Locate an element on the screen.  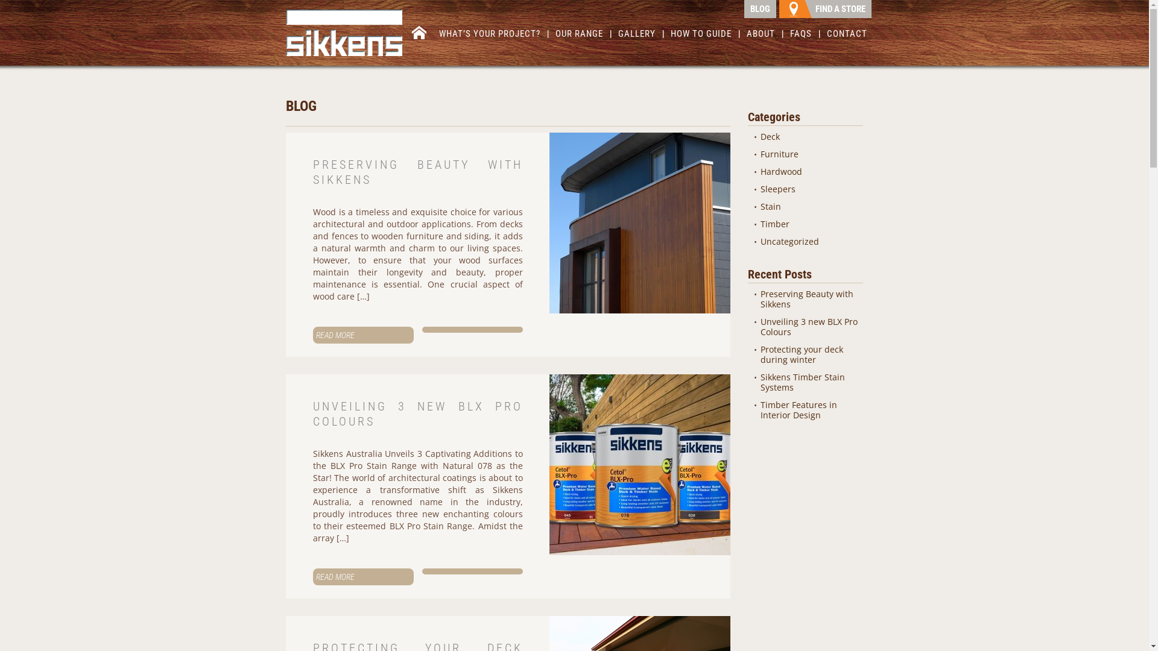
UNVEILING 3 NEW BLX PRO COLOURS is located at coordinates (418, 414).